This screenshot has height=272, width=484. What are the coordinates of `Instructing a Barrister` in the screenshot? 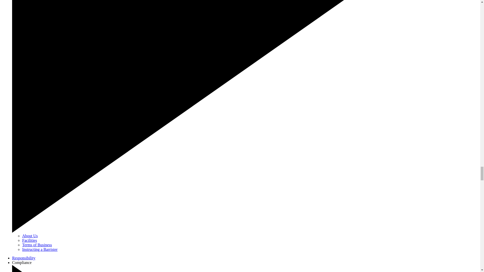 It's located at (40, 249).